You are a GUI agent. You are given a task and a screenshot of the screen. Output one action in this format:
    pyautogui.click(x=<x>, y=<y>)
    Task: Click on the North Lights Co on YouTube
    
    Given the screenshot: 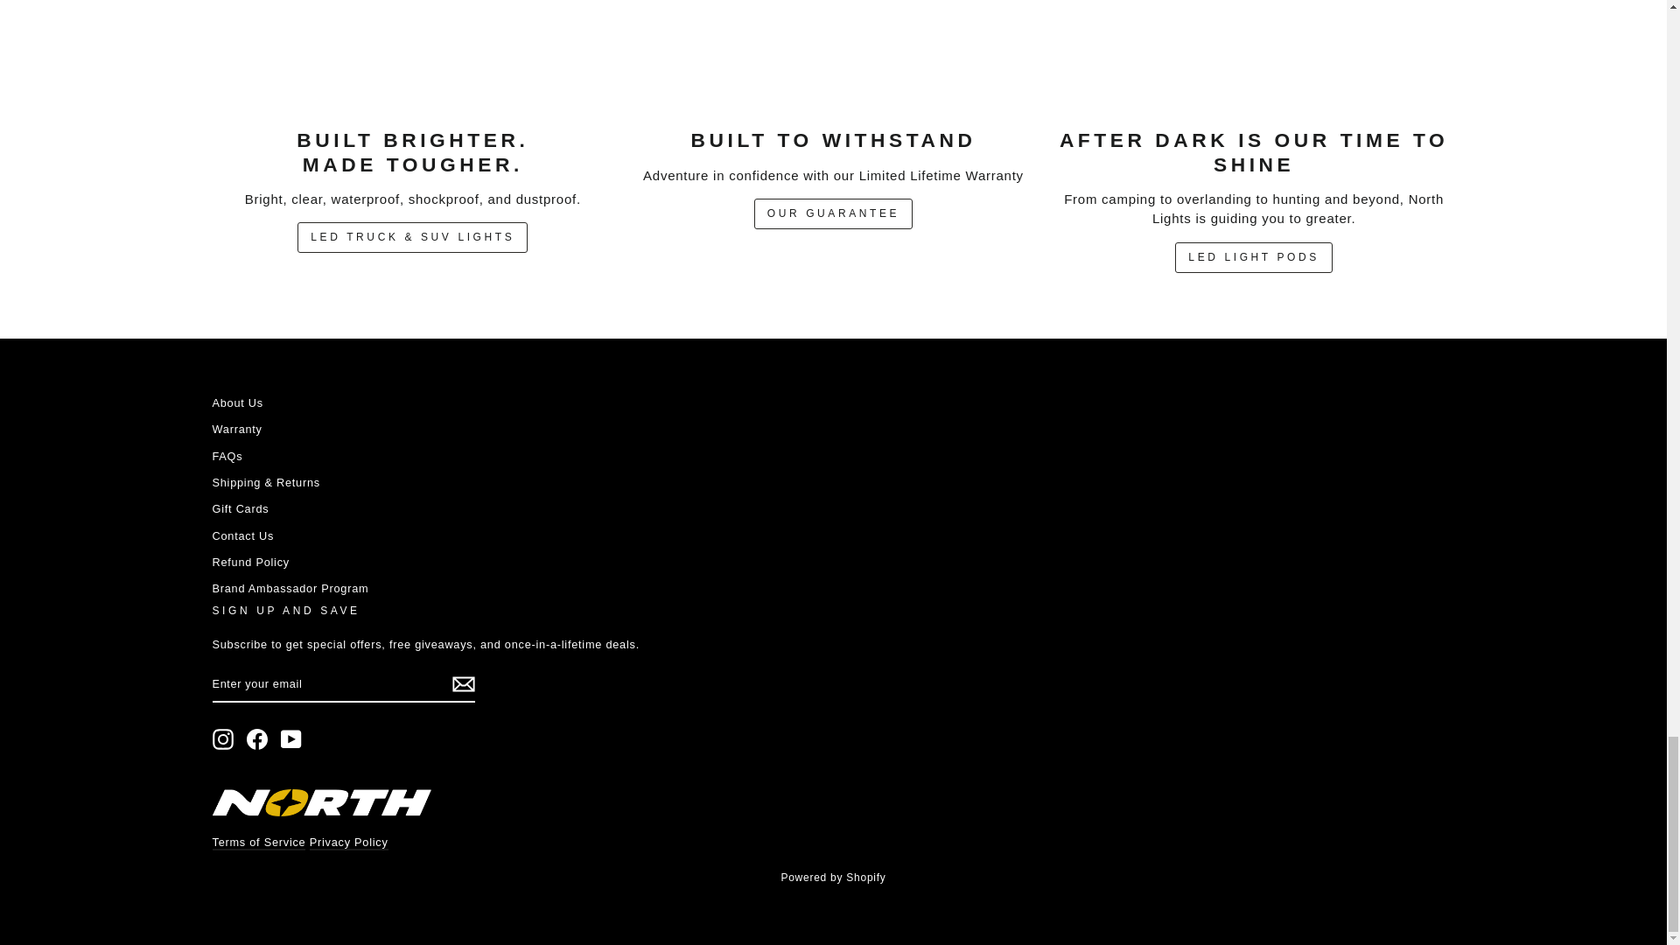 What is the action you would take?
    pyautogui.click(x=290, y=738)
    